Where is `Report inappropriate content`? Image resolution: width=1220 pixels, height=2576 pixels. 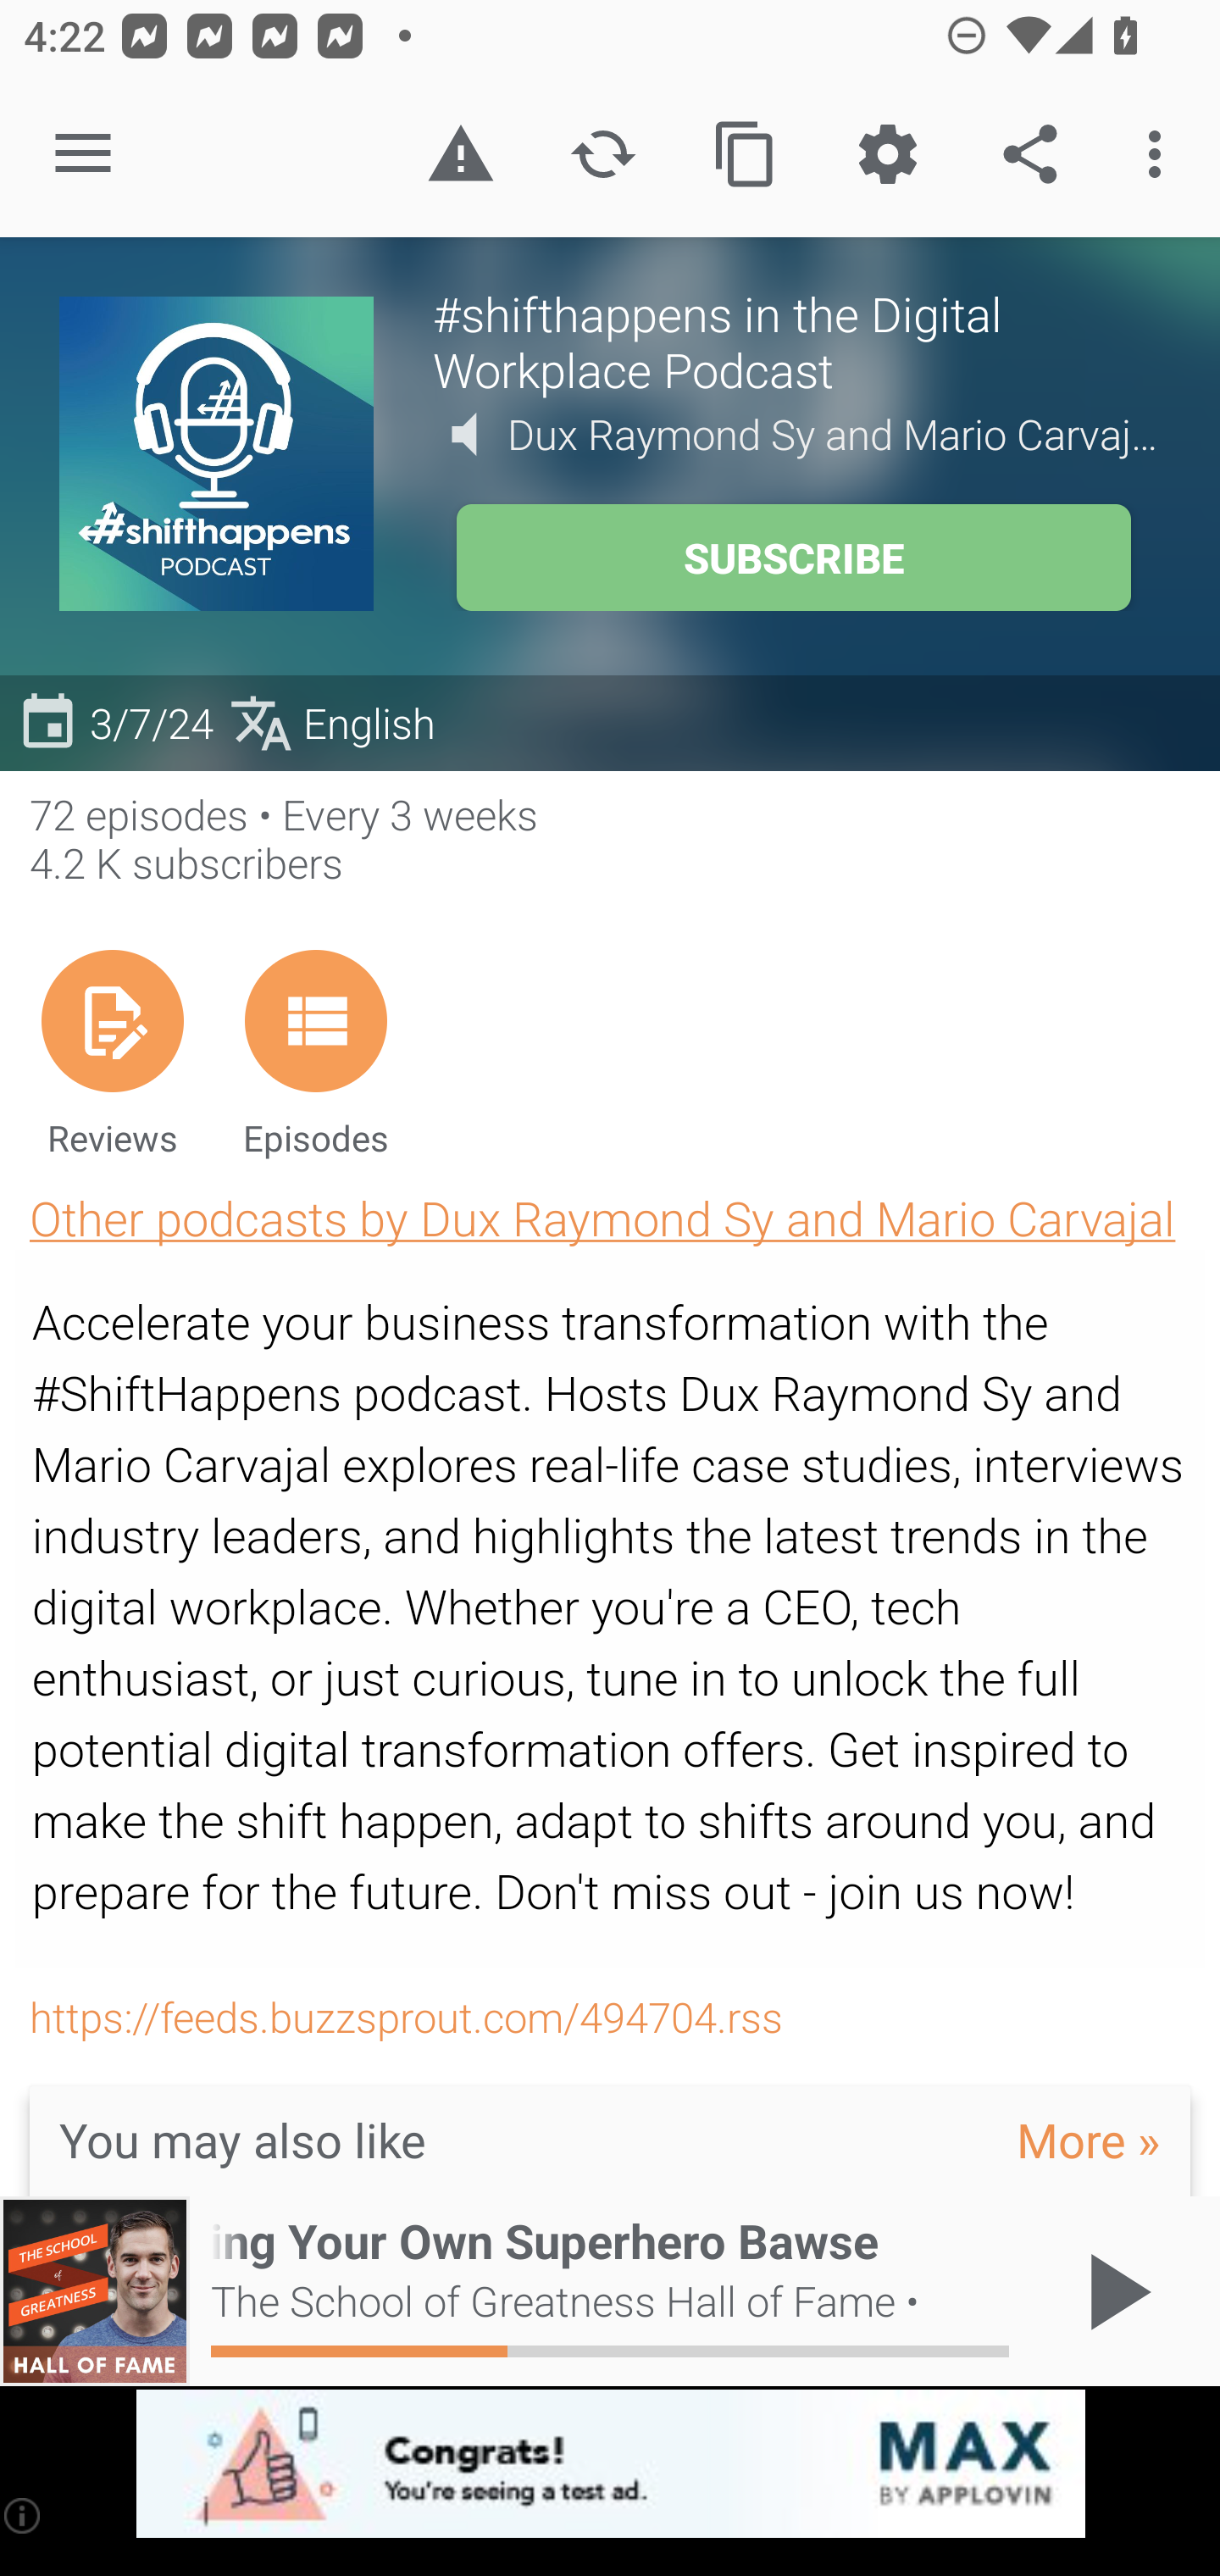
Report inappropriate content is located at coordinates (460, 154).